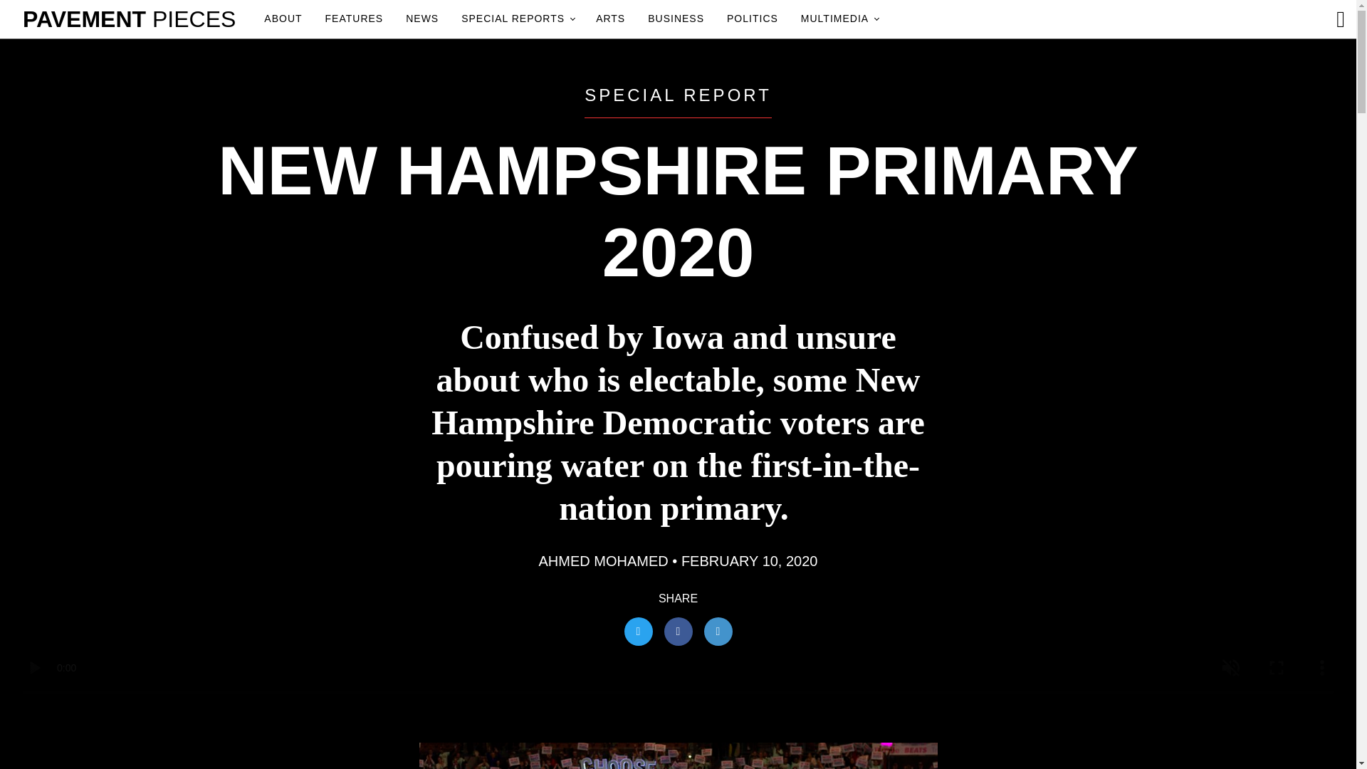 The width and height of the screenshot is (1367, 769). What do you see at coordinates (677, 632) in the screenshot?
I see `Share to Facebook` at bounding box center [677, 632].